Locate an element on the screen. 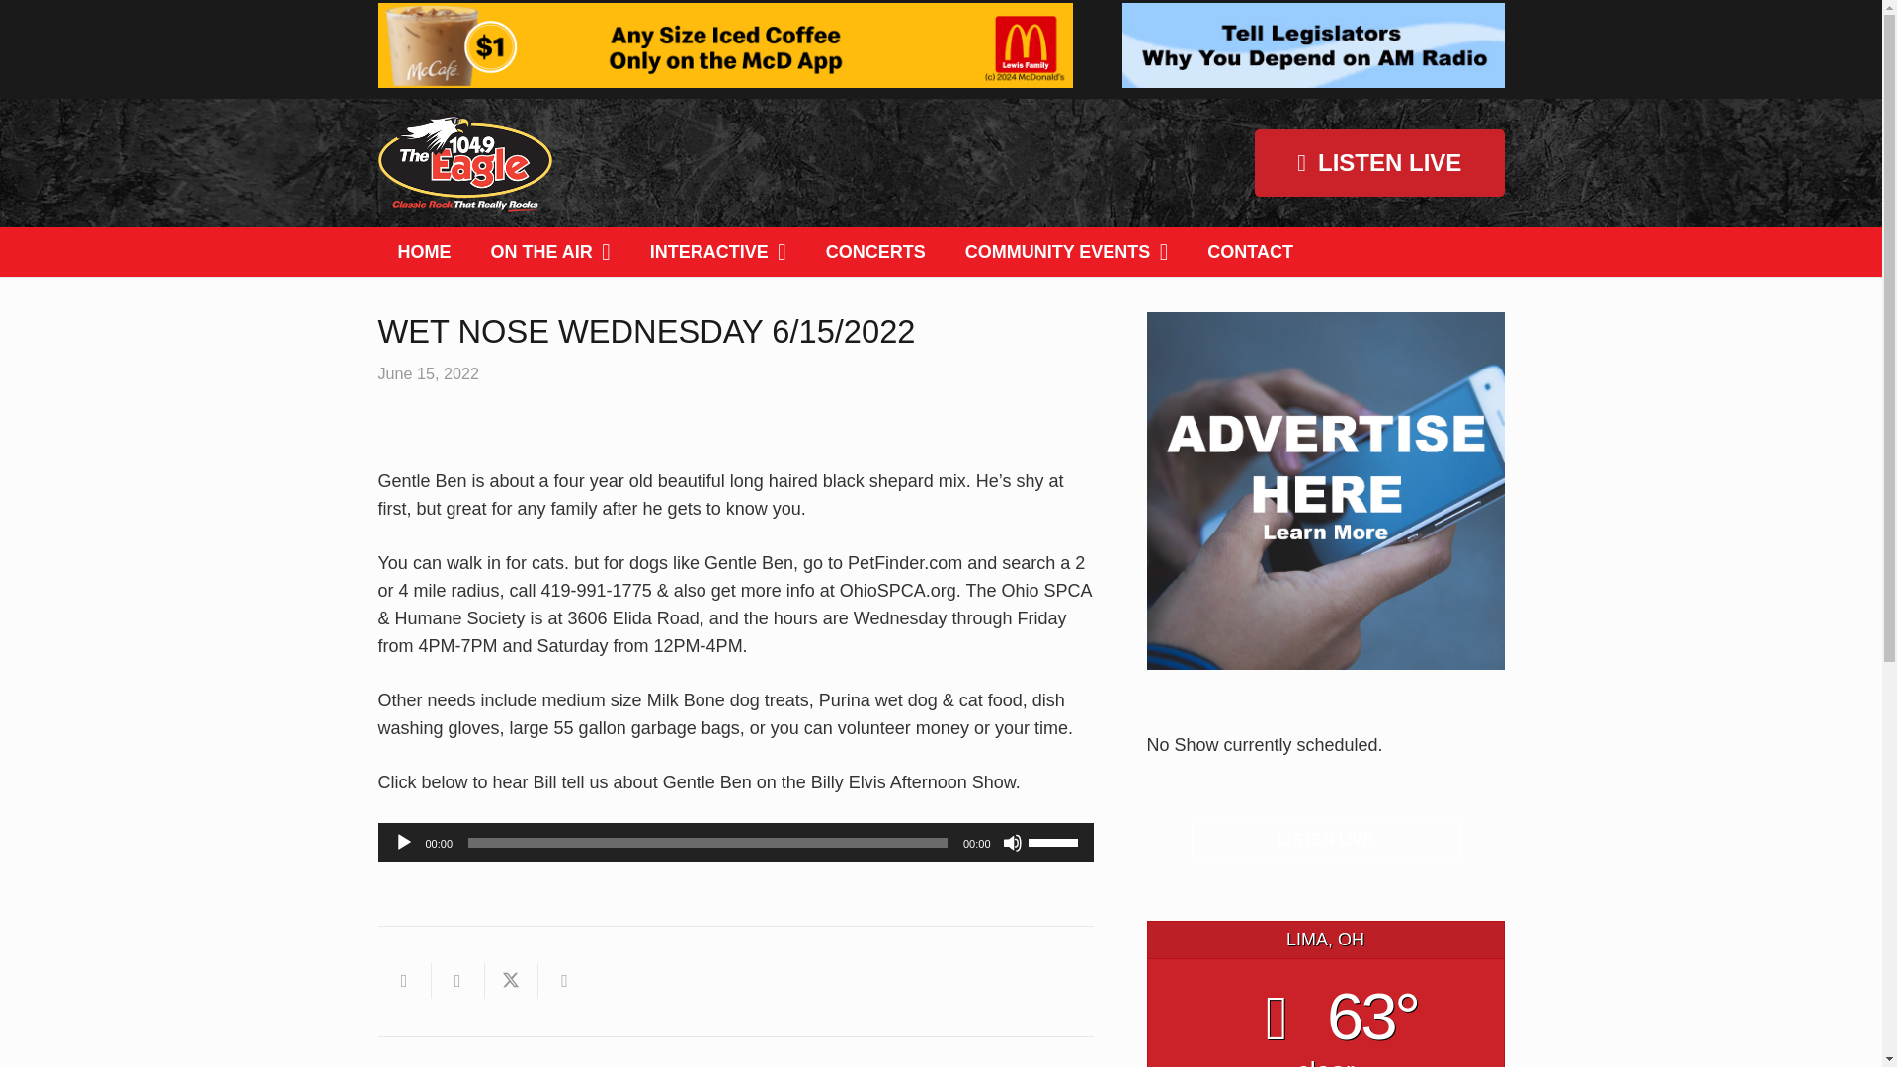  ON THE AIR is located at coordinates (549, 251).